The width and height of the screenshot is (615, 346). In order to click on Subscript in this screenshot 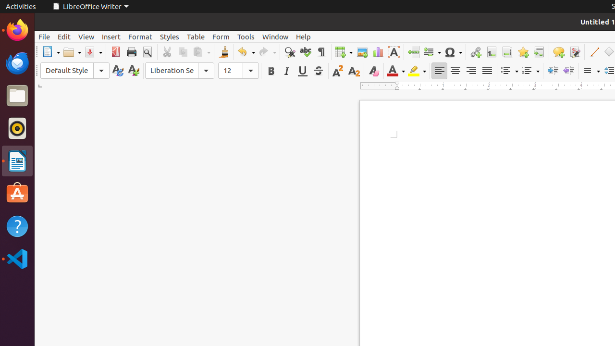, I will do `click(354, 71)`.